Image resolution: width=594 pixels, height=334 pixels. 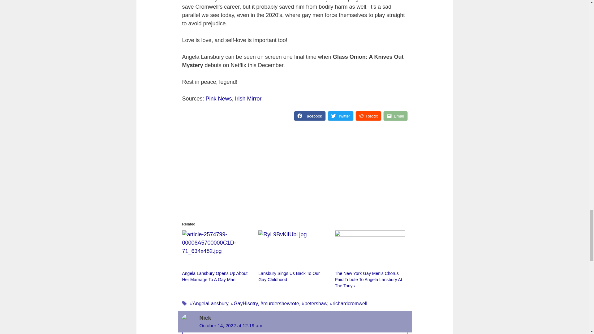 I want to click on Twitter, so click(x=340, y=116).